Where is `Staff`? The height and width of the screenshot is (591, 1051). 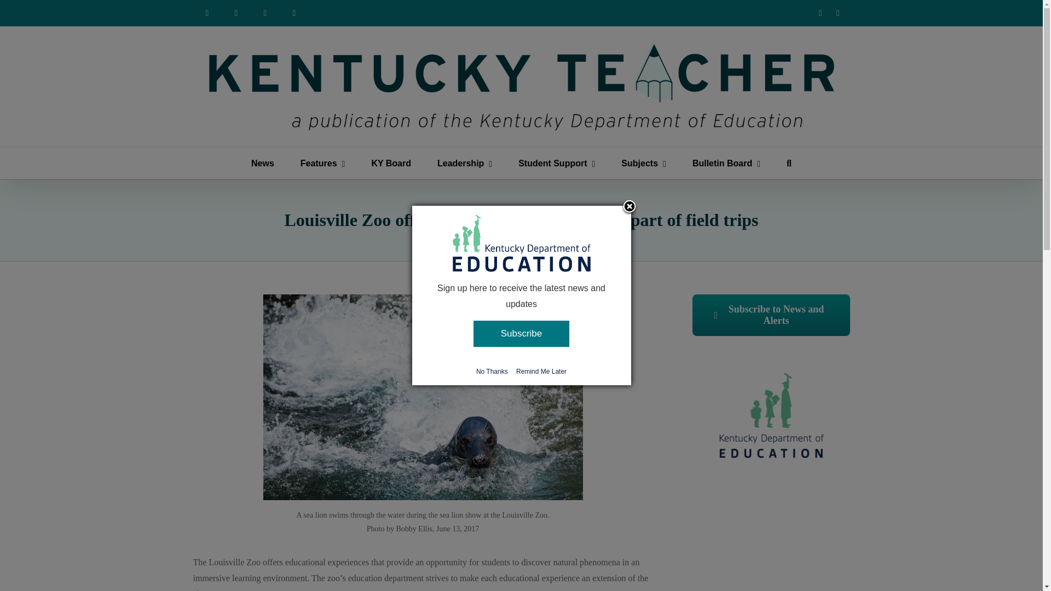 Staff is located at coordinates (265, 13).